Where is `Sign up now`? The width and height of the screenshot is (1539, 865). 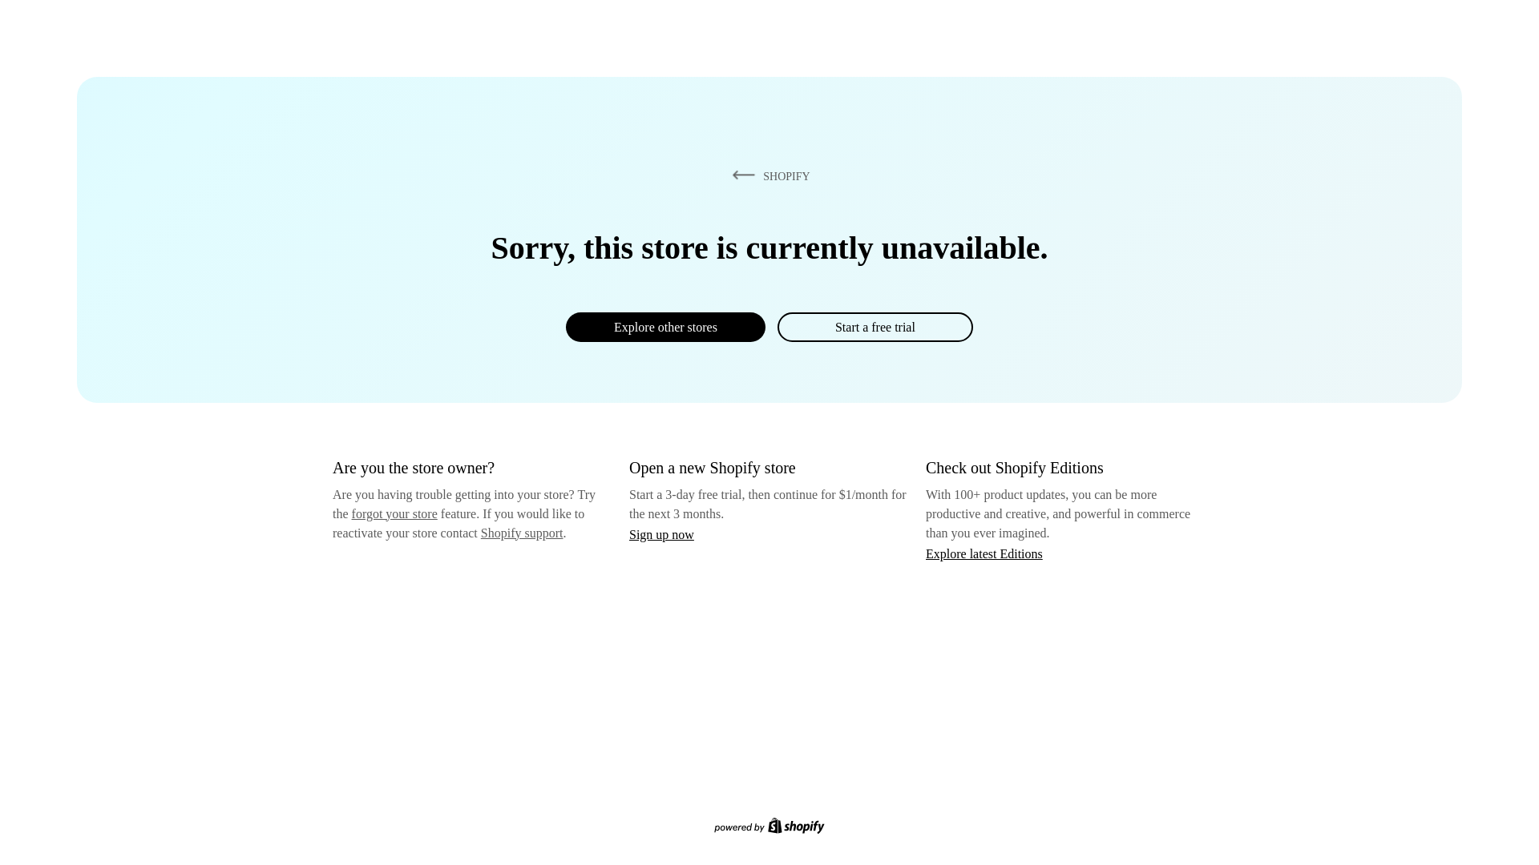
Sign up now is located at coordinates (661, 534).